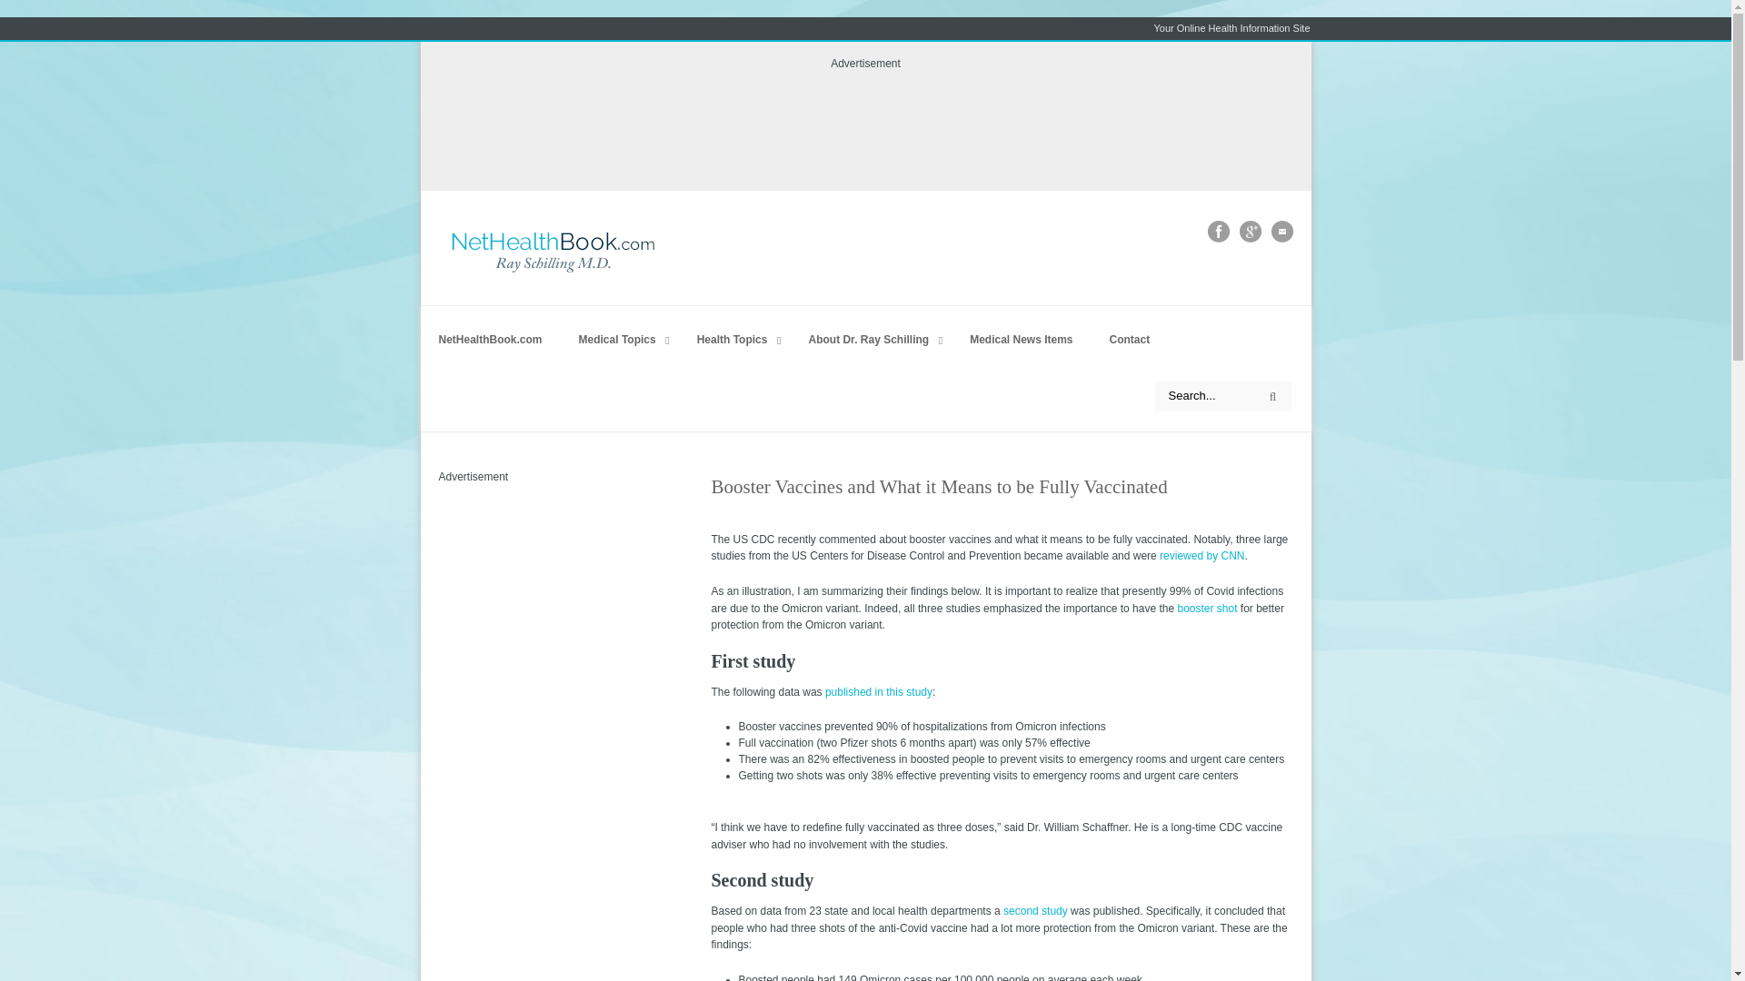 The height and width of the screenshot is (981, 1745). I want to click on Medical News Items, so click(1021, 341).